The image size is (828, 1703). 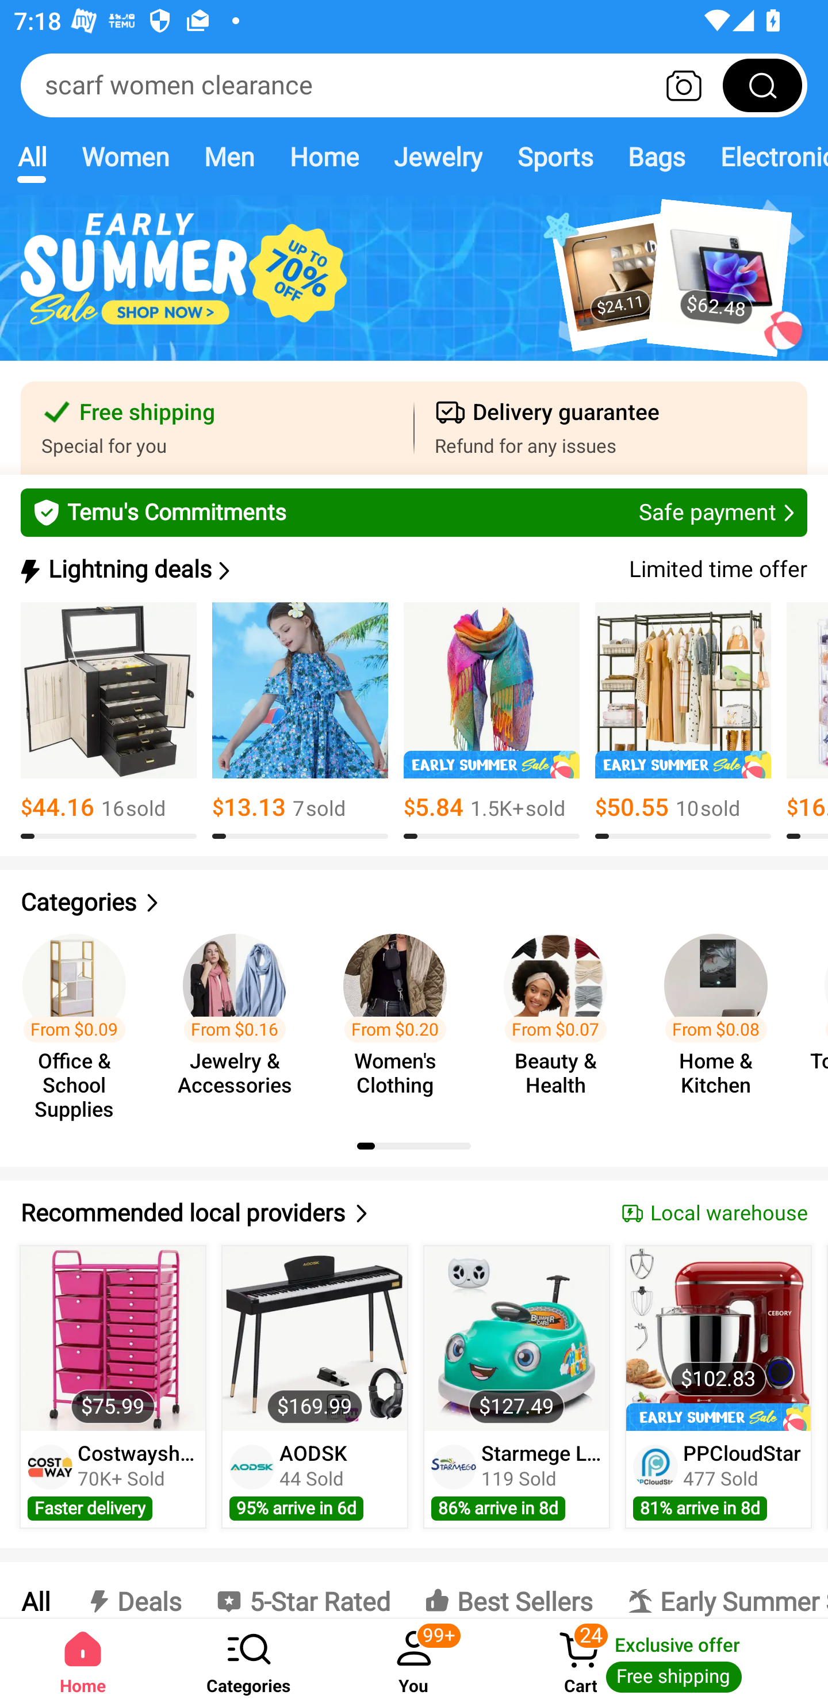 I want to click on Bags, so click(x=657, y=156).